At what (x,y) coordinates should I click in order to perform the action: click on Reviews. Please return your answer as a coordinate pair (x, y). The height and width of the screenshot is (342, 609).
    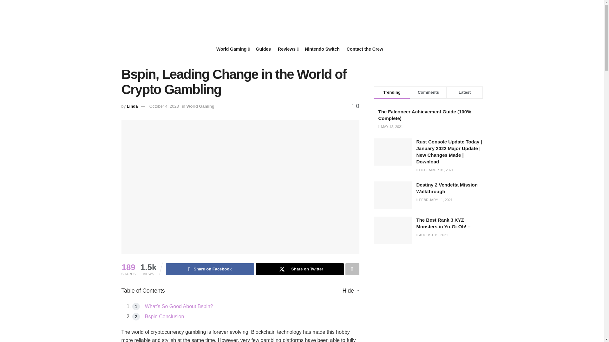
    Looking at the image, I should click on (287, 49).